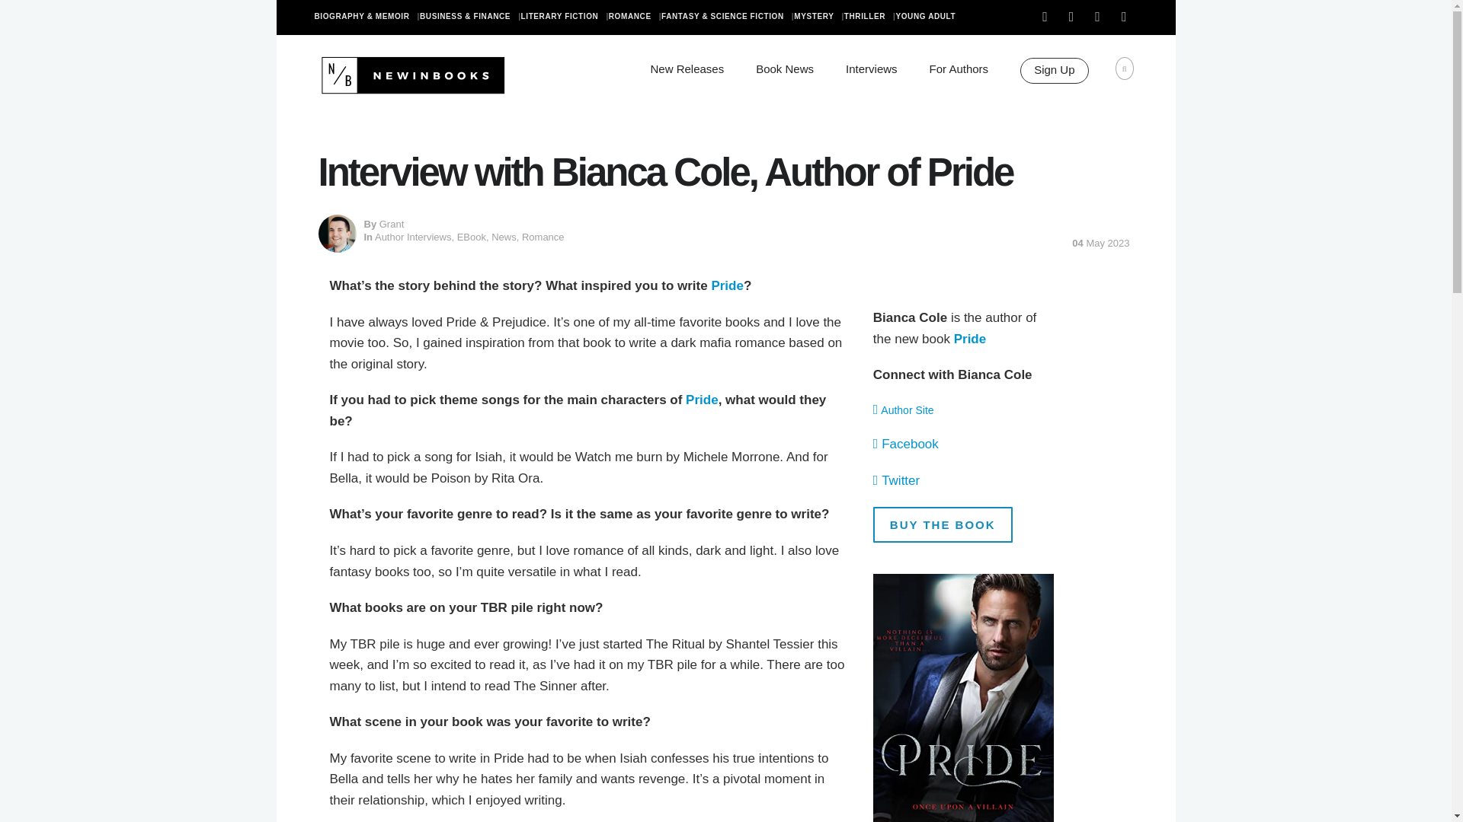 Image resolution: width=1463 pixels, height=822 pixels. What do you see at coordinates (785, 68) in the screenshot?
I see `Book News` at bounding box center [785, 68].